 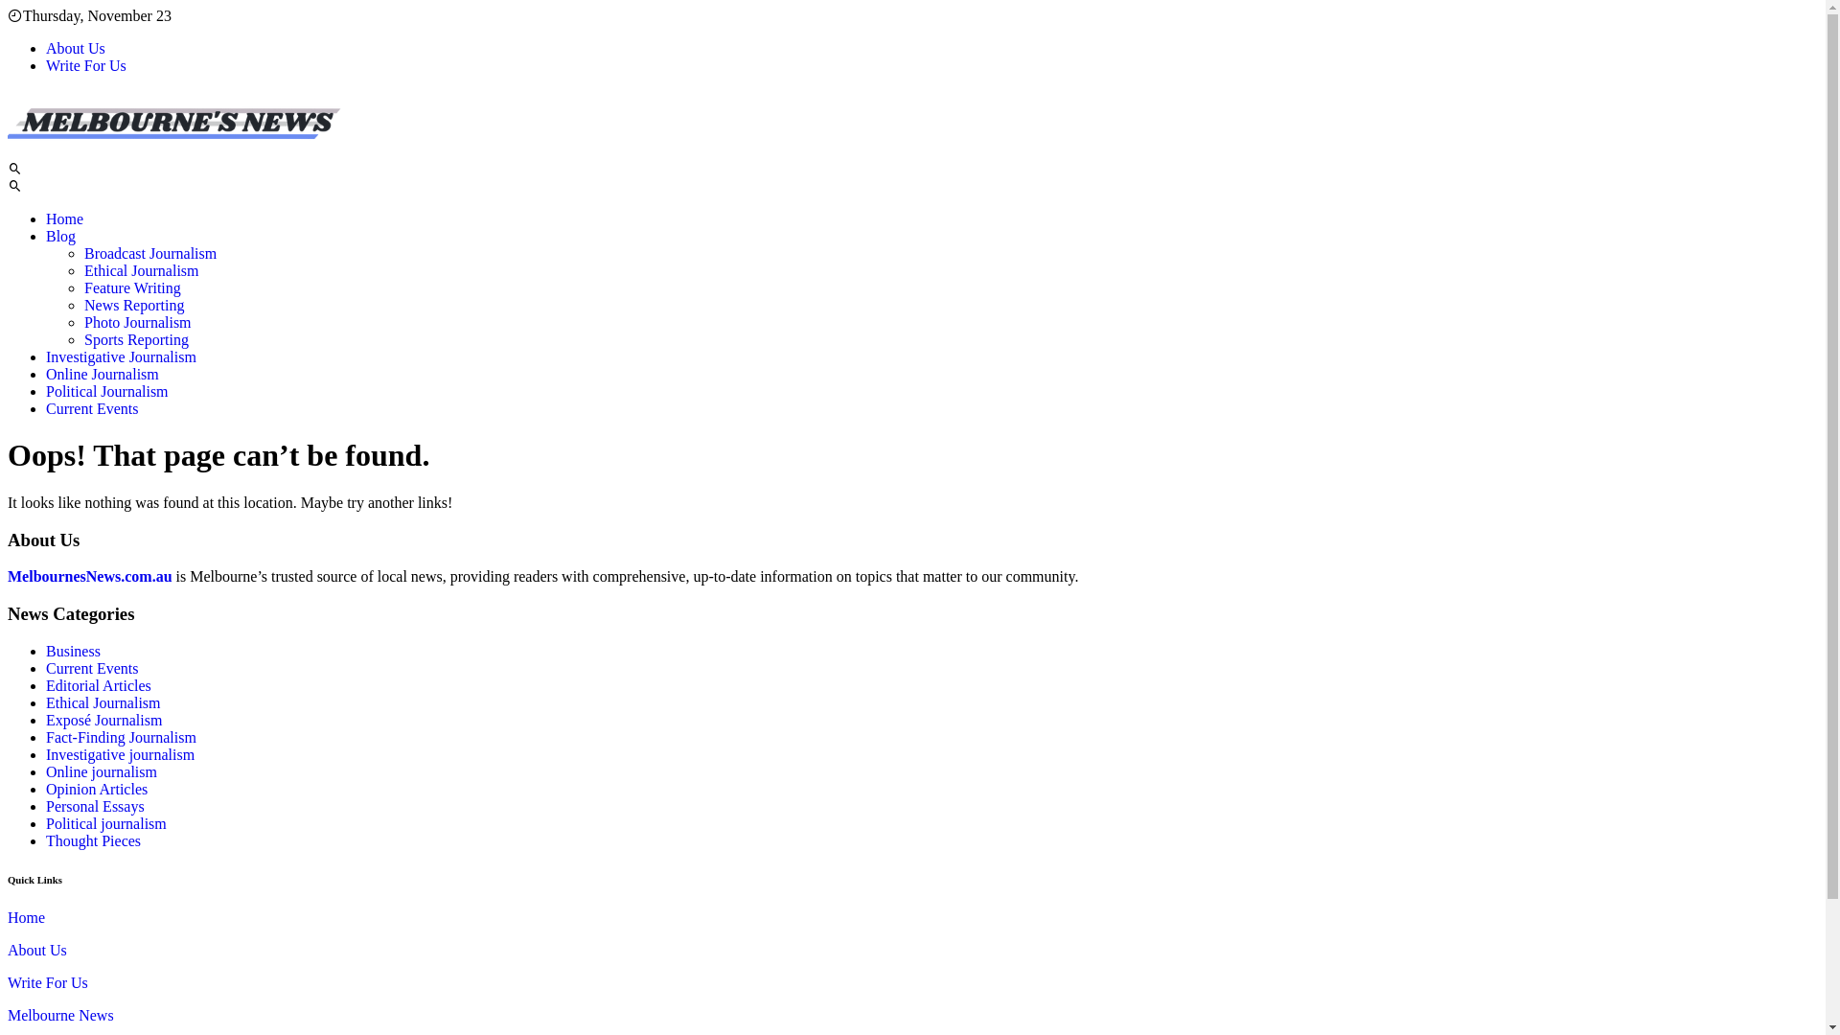 I want to click on Ethical Journalism, so click(x=103, y=703).